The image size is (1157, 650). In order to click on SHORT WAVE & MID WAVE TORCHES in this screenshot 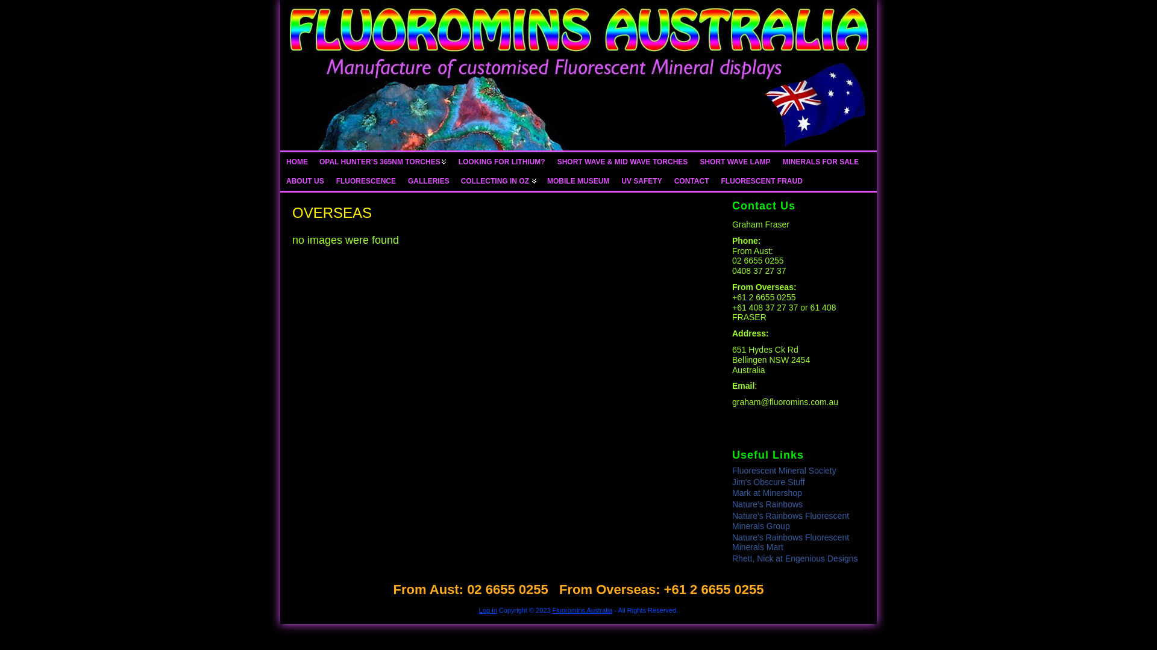, I will do `click(623, 162)`.